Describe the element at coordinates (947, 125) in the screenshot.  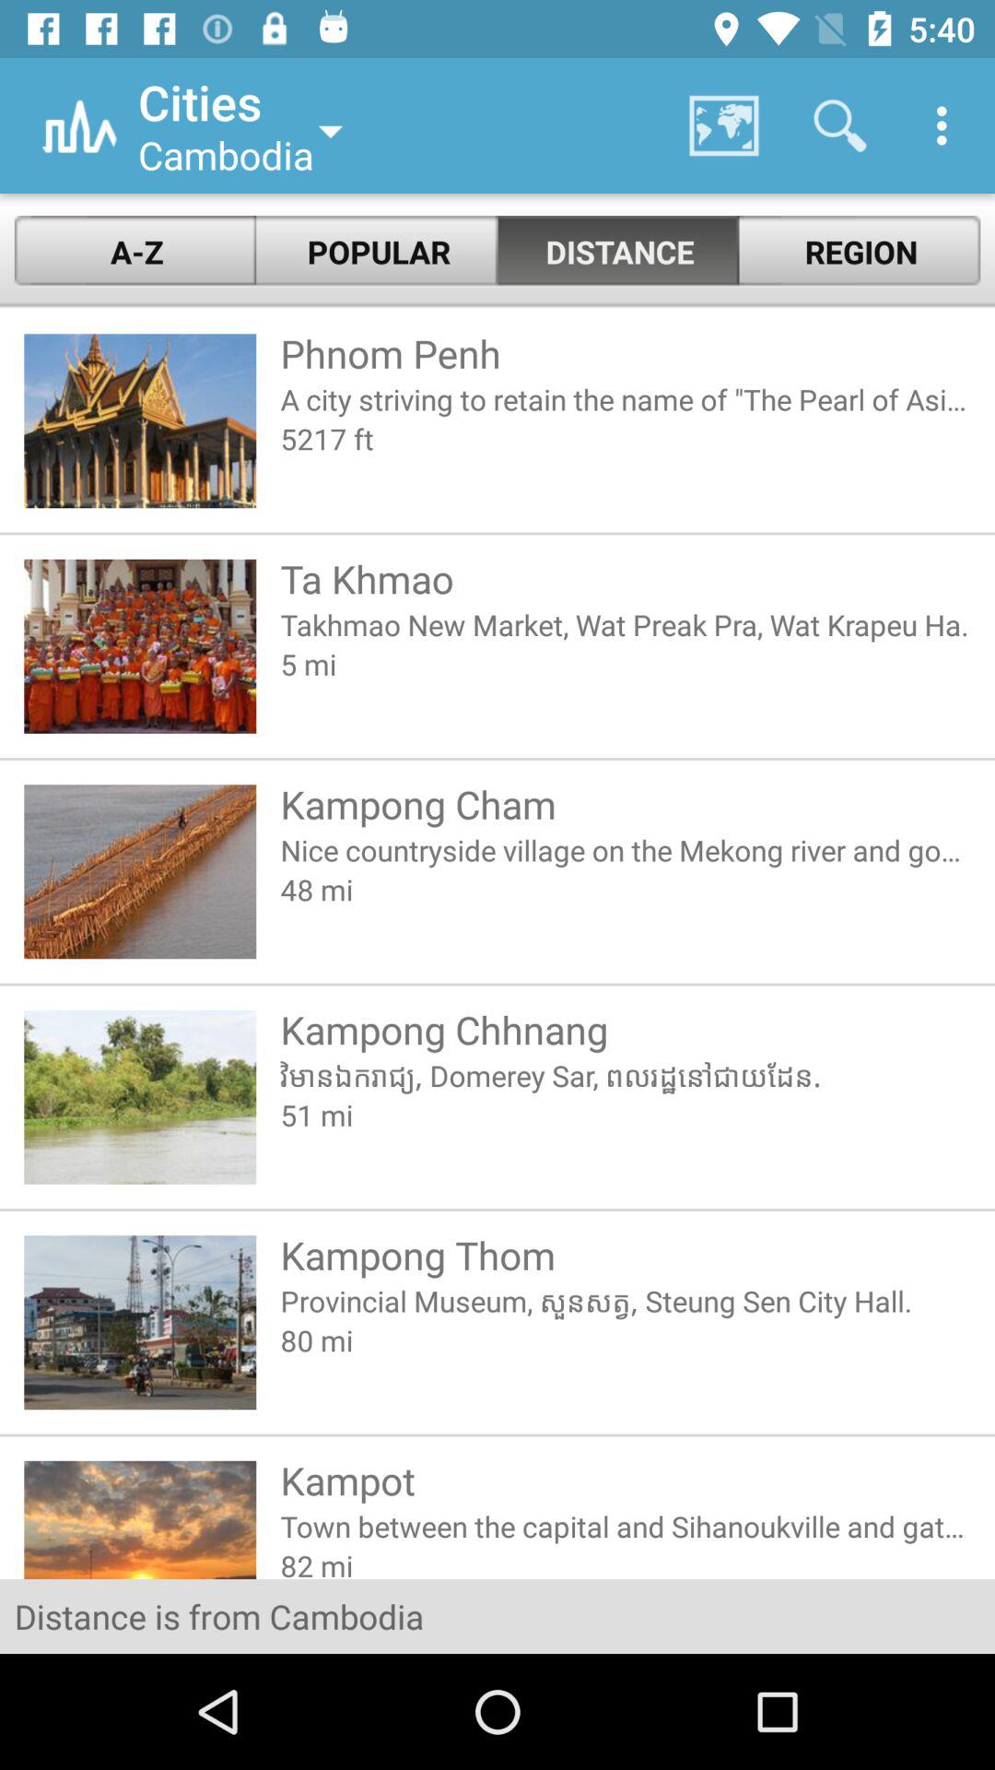
I see `select the icon next to search icon` at that location.